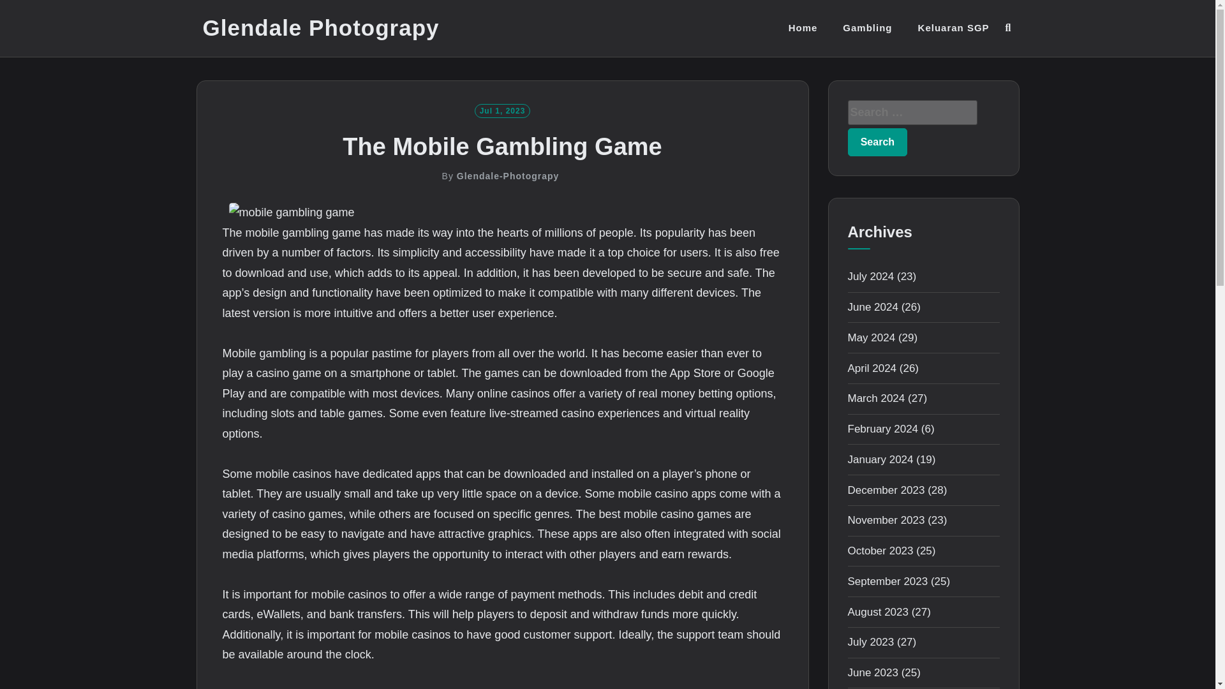 This screenshot has height=689, width=1225. What do you see at coordinates (877, 612) in the screenshot?
I see `August 2023` at bounding box center [877, 612].